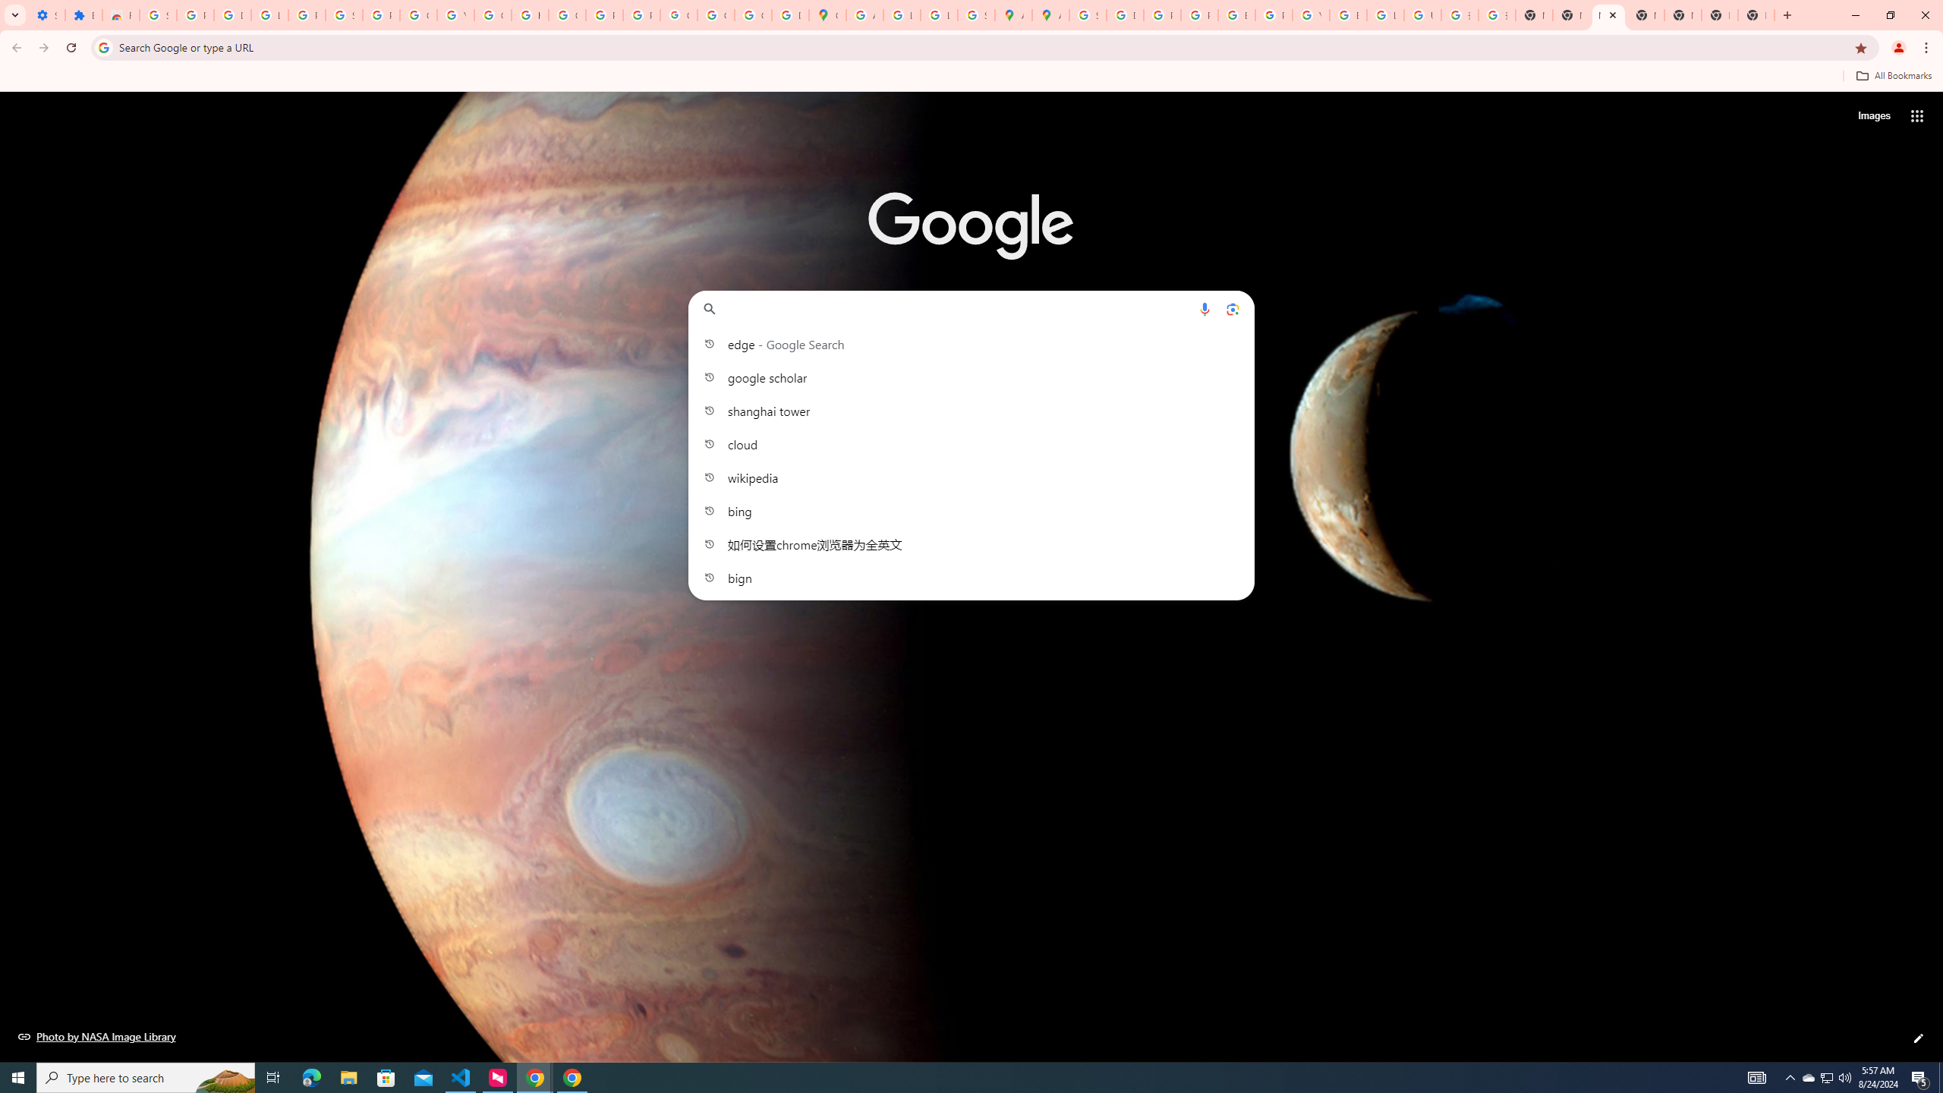  I want to click on Google Maps, so click(827, 15).